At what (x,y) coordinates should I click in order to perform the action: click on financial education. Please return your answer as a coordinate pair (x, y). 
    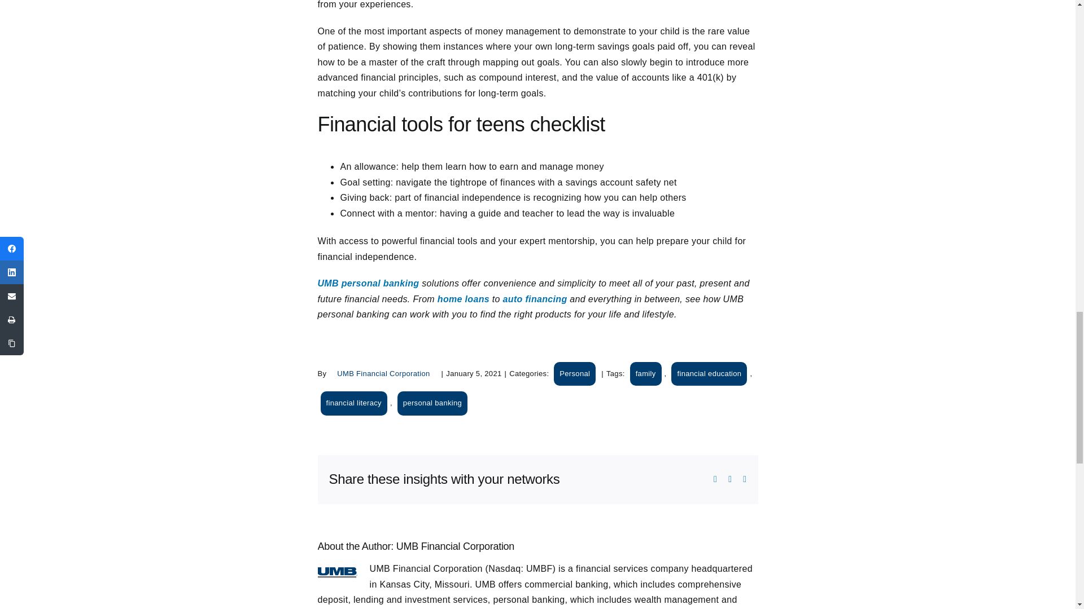
    Looking at the image, I should click on (709, 373).